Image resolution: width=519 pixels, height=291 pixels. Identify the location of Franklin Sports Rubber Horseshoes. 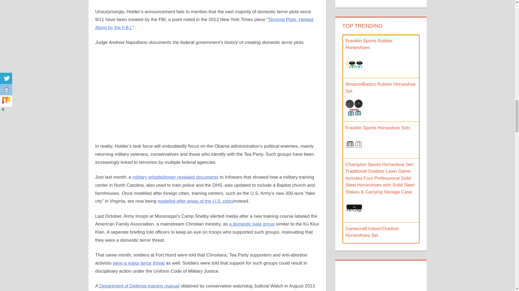
(369, 44).